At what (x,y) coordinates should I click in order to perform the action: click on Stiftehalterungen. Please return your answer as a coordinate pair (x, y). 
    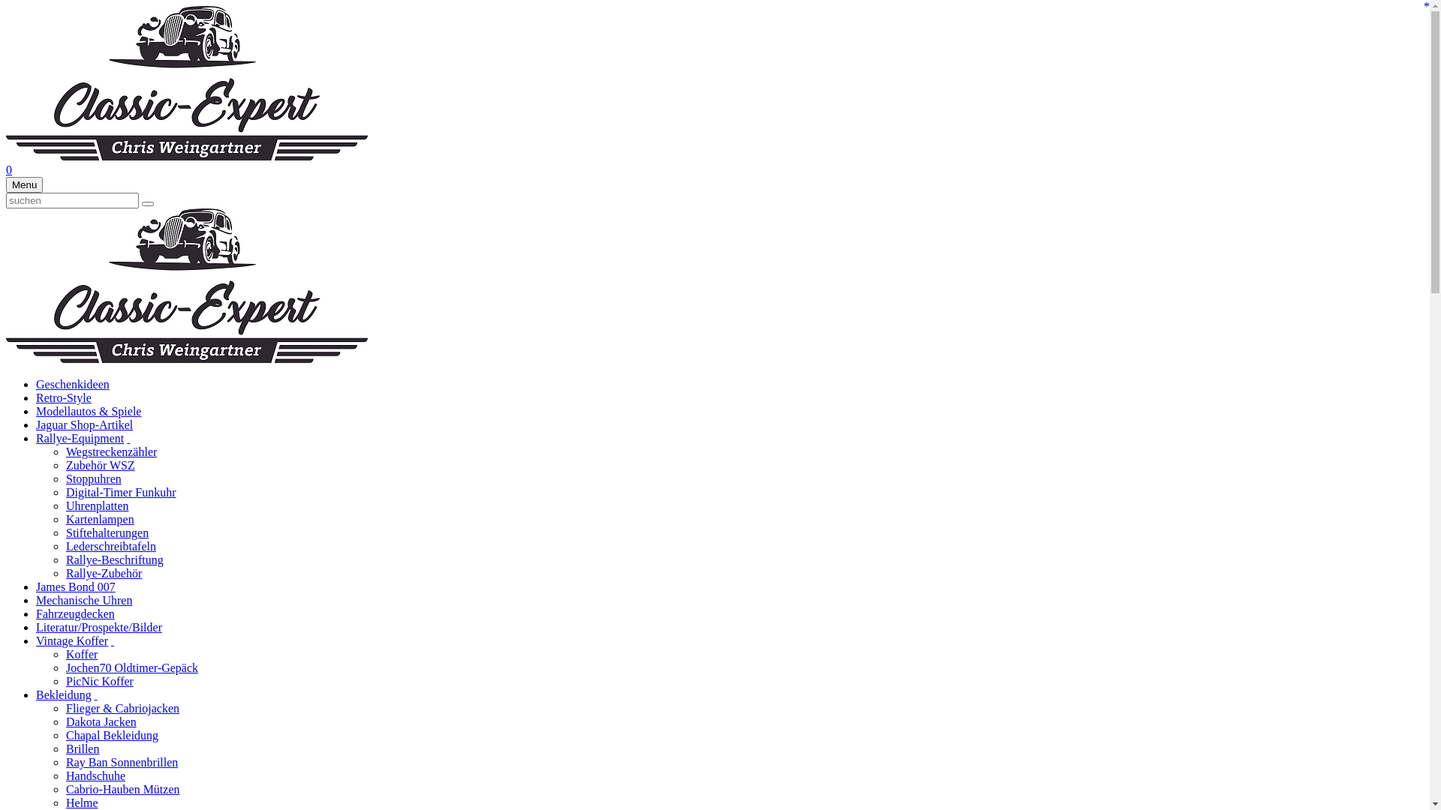
    Looking at the image, I should click on (107, 532).